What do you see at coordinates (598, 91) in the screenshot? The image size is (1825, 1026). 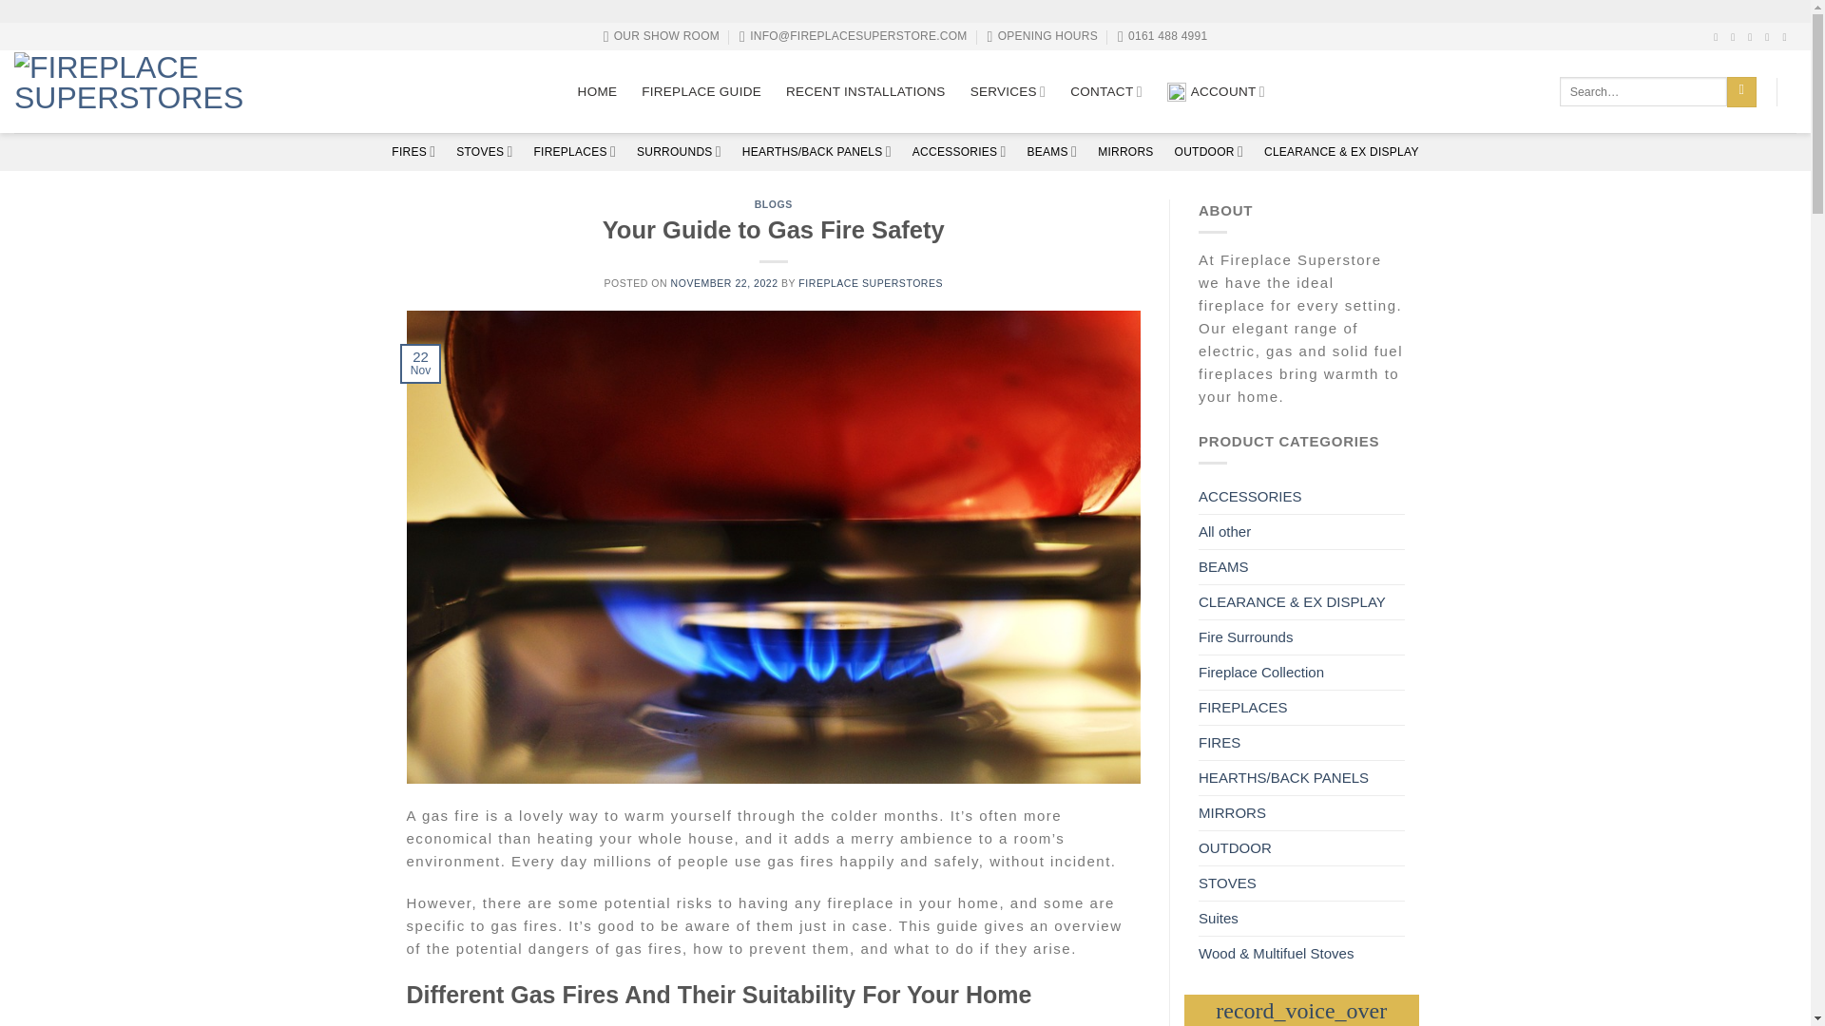 I see `HOME` at bounding box center [598, 91].